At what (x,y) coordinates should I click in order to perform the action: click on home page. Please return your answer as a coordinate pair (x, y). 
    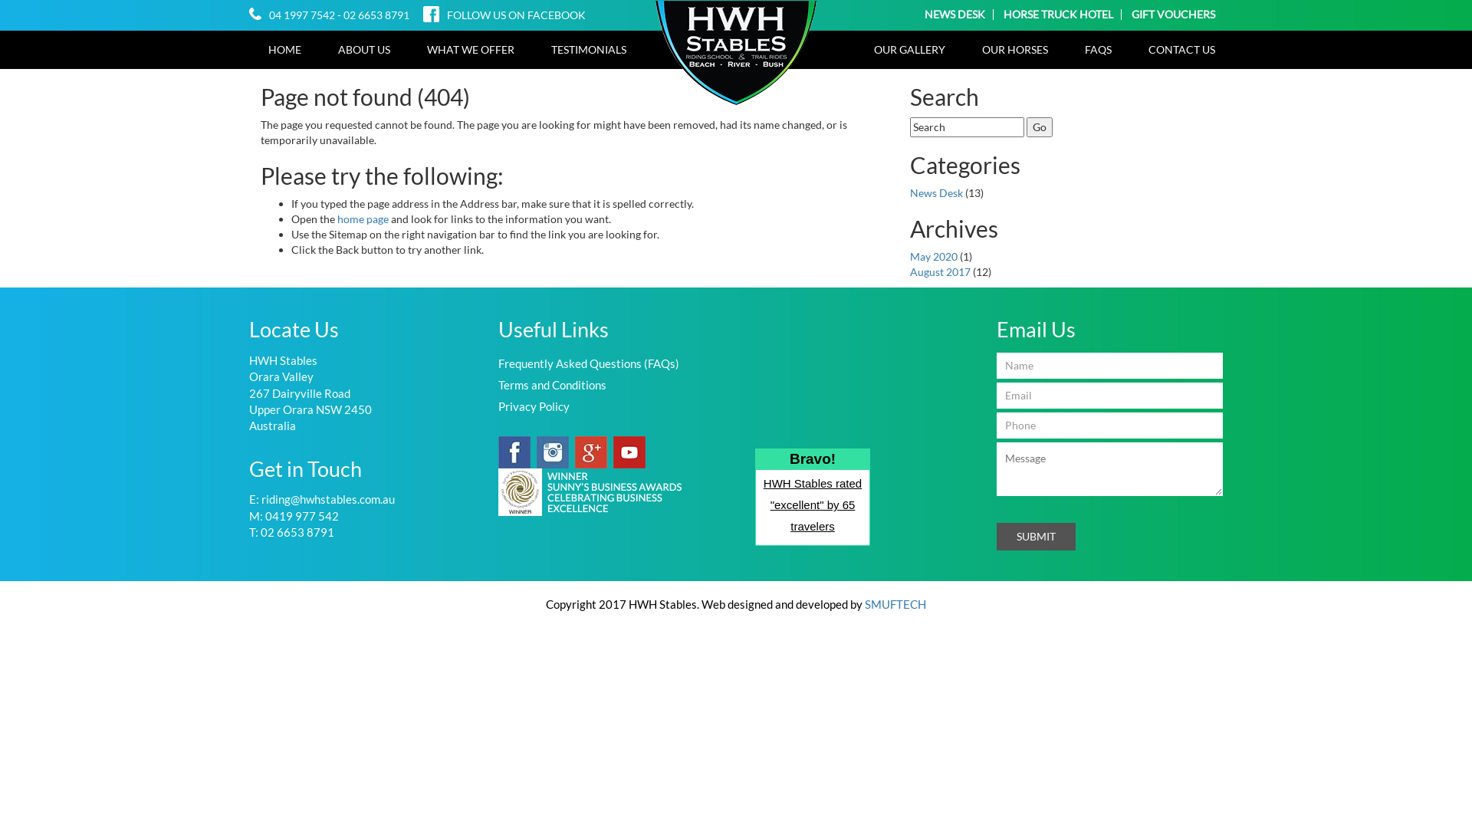
    Looking at the image, I should click on (364, 219).